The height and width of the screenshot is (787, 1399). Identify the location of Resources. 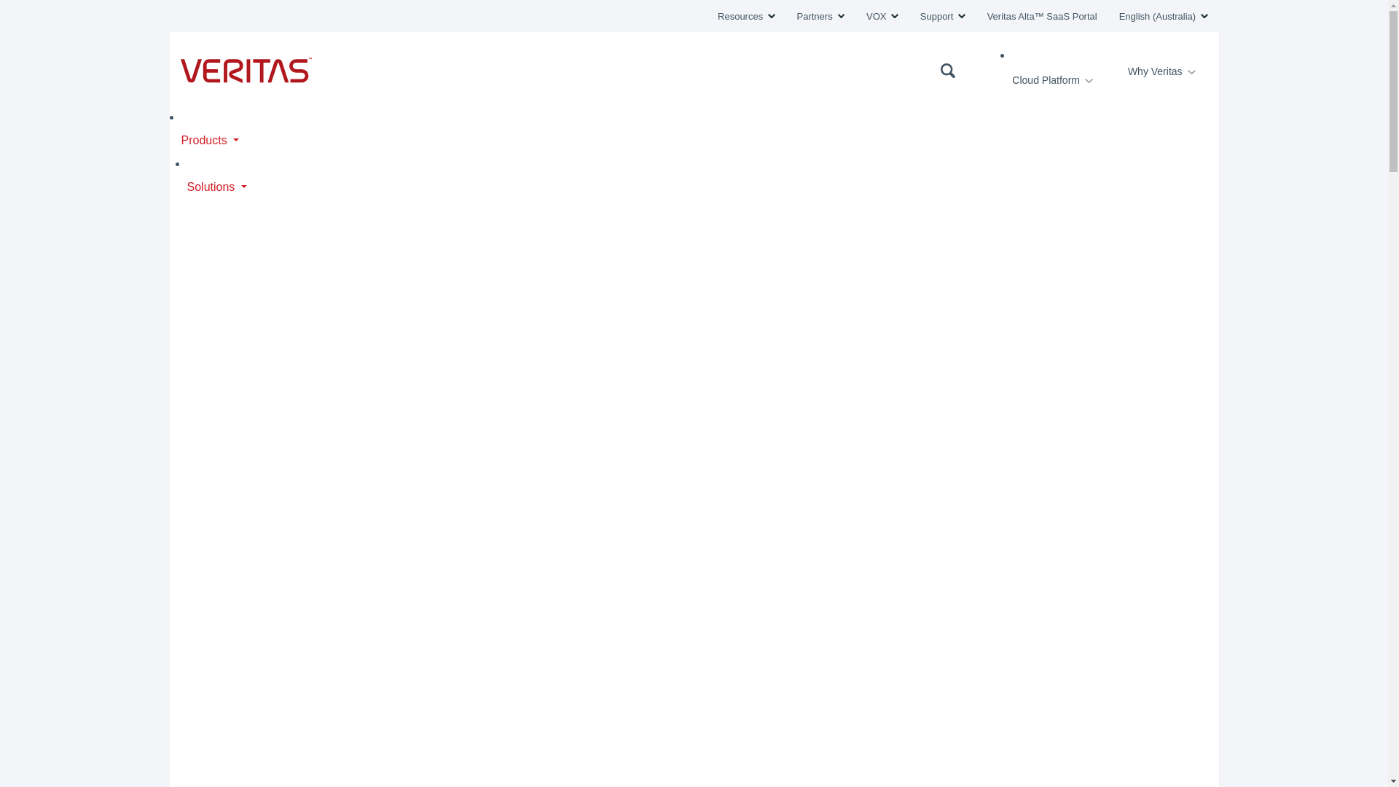
(746, 16).